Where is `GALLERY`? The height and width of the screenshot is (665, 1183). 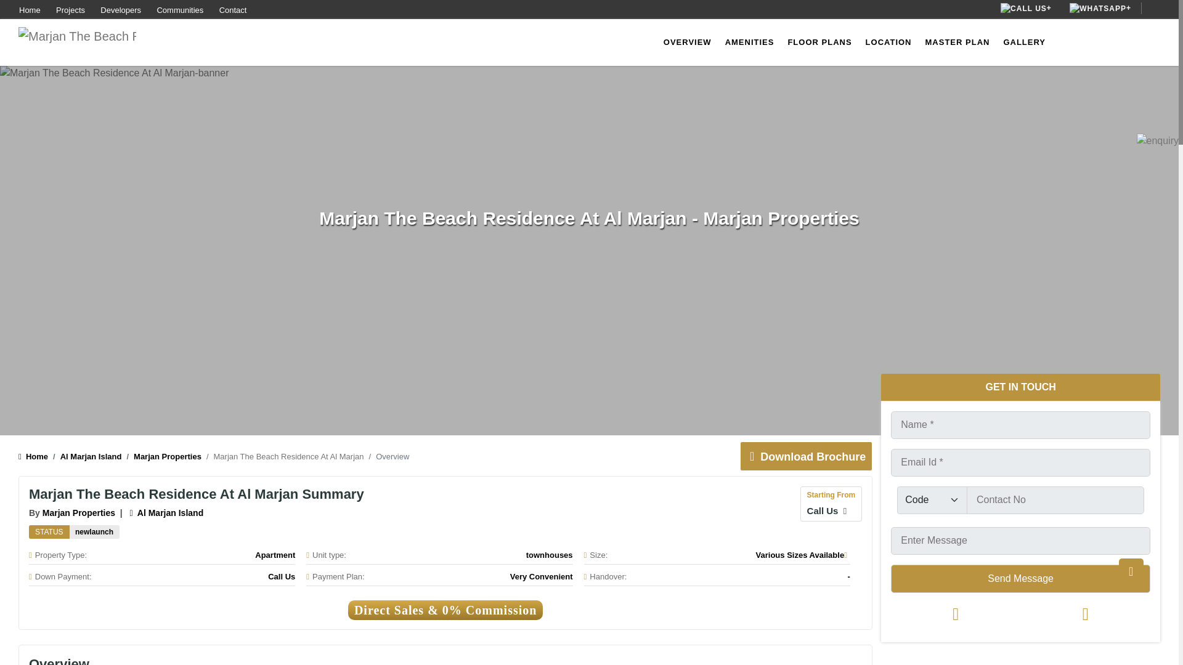 GALLERY is located at coordinates (1024, 42).